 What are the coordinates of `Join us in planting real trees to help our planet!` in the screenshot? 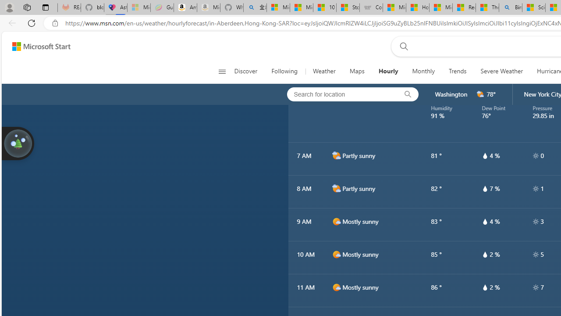 It's located at (18, 143).